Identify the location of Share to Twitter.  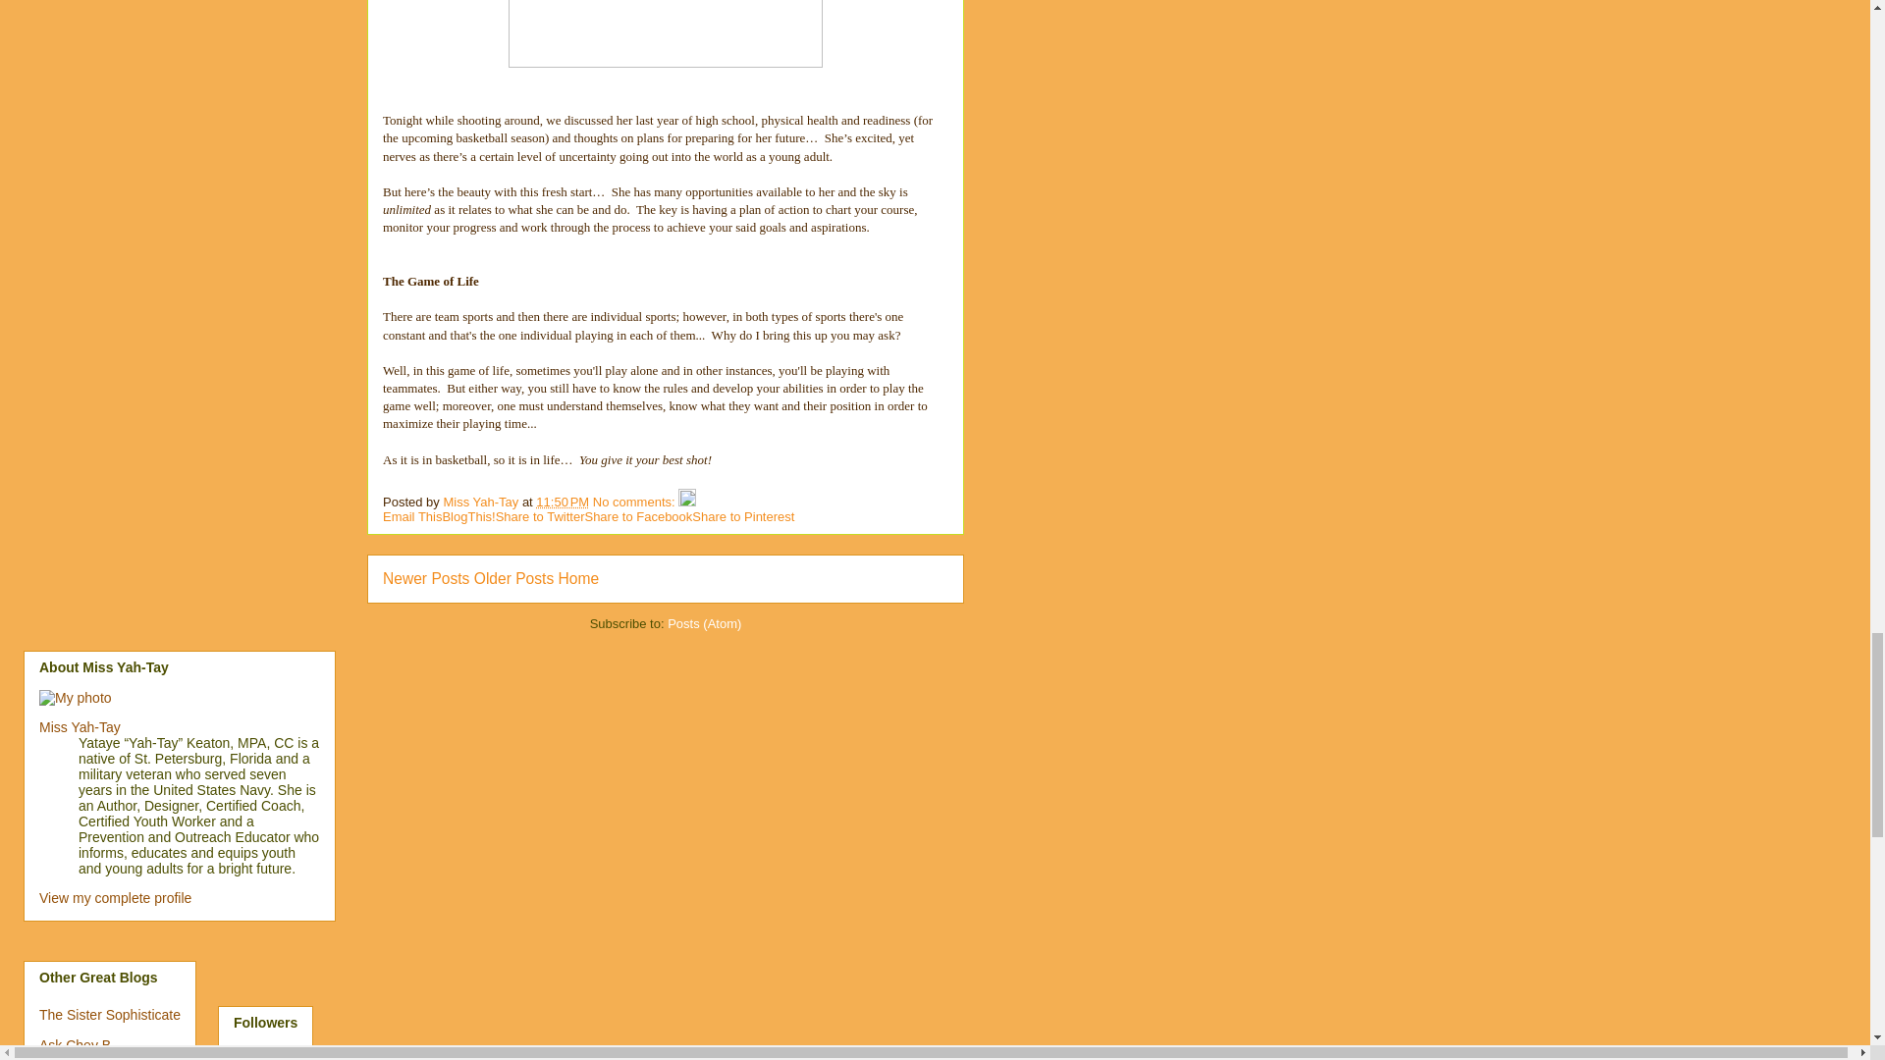
(540, 516).